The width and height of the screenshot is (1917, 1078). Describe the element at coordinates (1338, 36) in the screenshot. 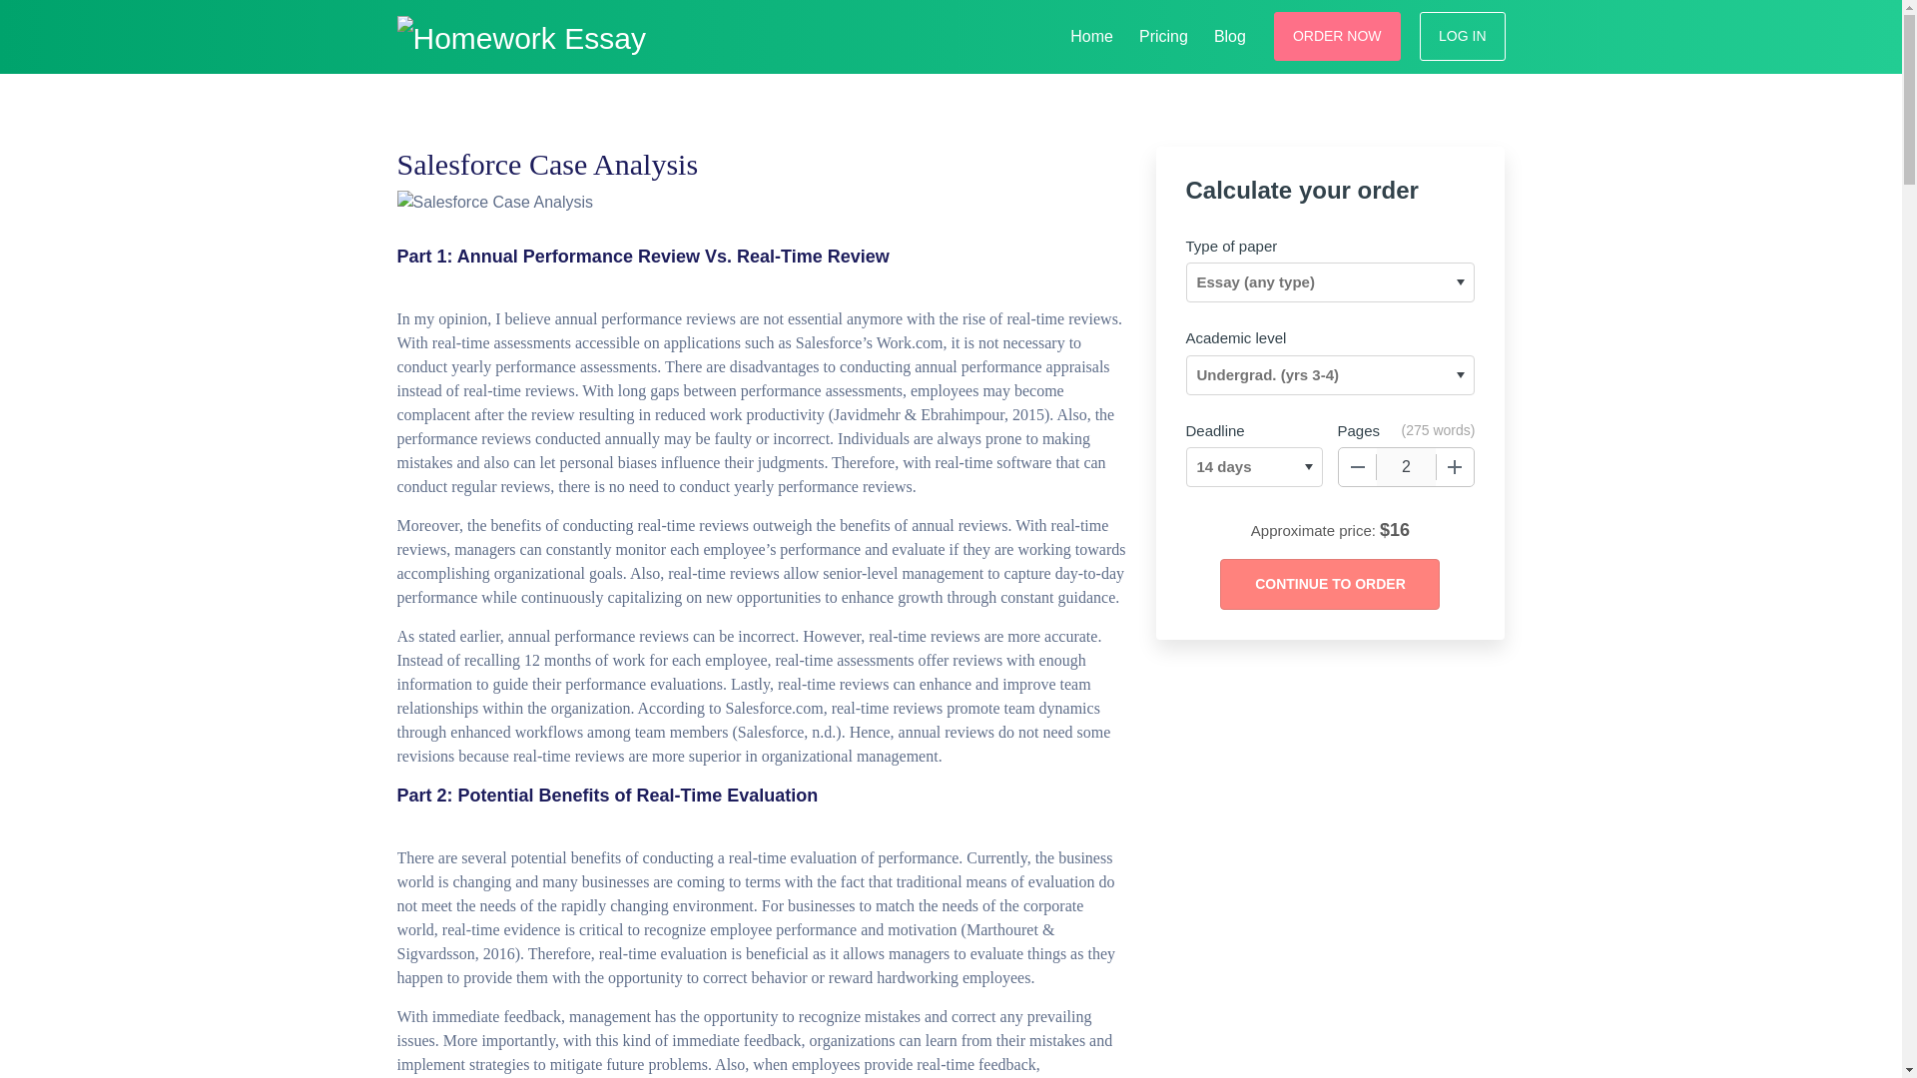

I see `ORDER NOW` at that location.